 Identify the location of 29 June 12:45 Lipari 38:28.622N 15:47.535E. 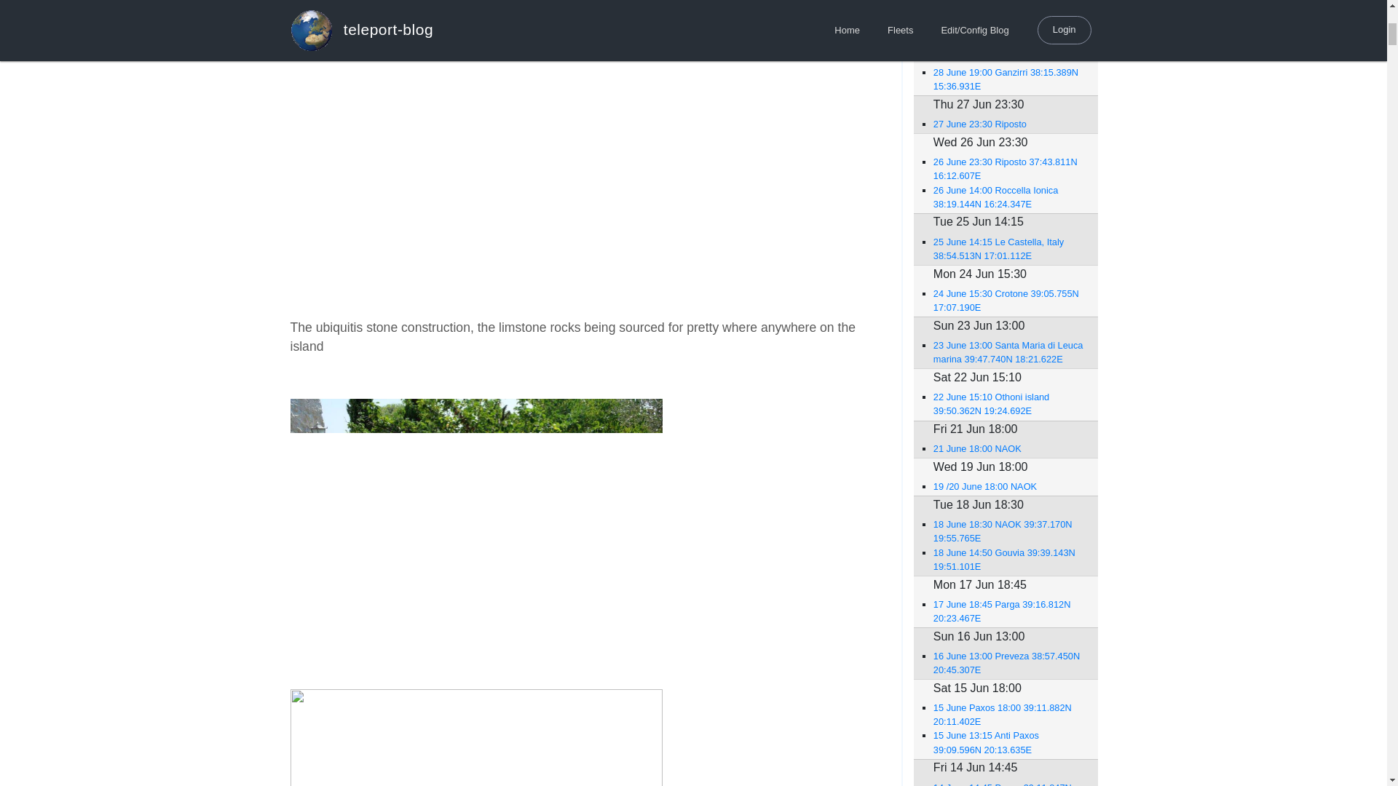
(1008, 28).